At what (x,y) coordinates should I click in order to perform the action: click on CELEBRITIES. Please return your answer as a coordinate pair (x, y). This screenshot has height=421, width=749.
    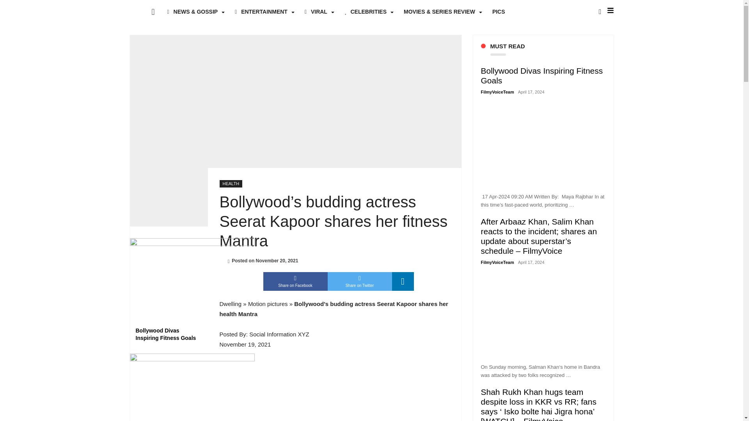
    Looking at the image, I should click on (368, 12).